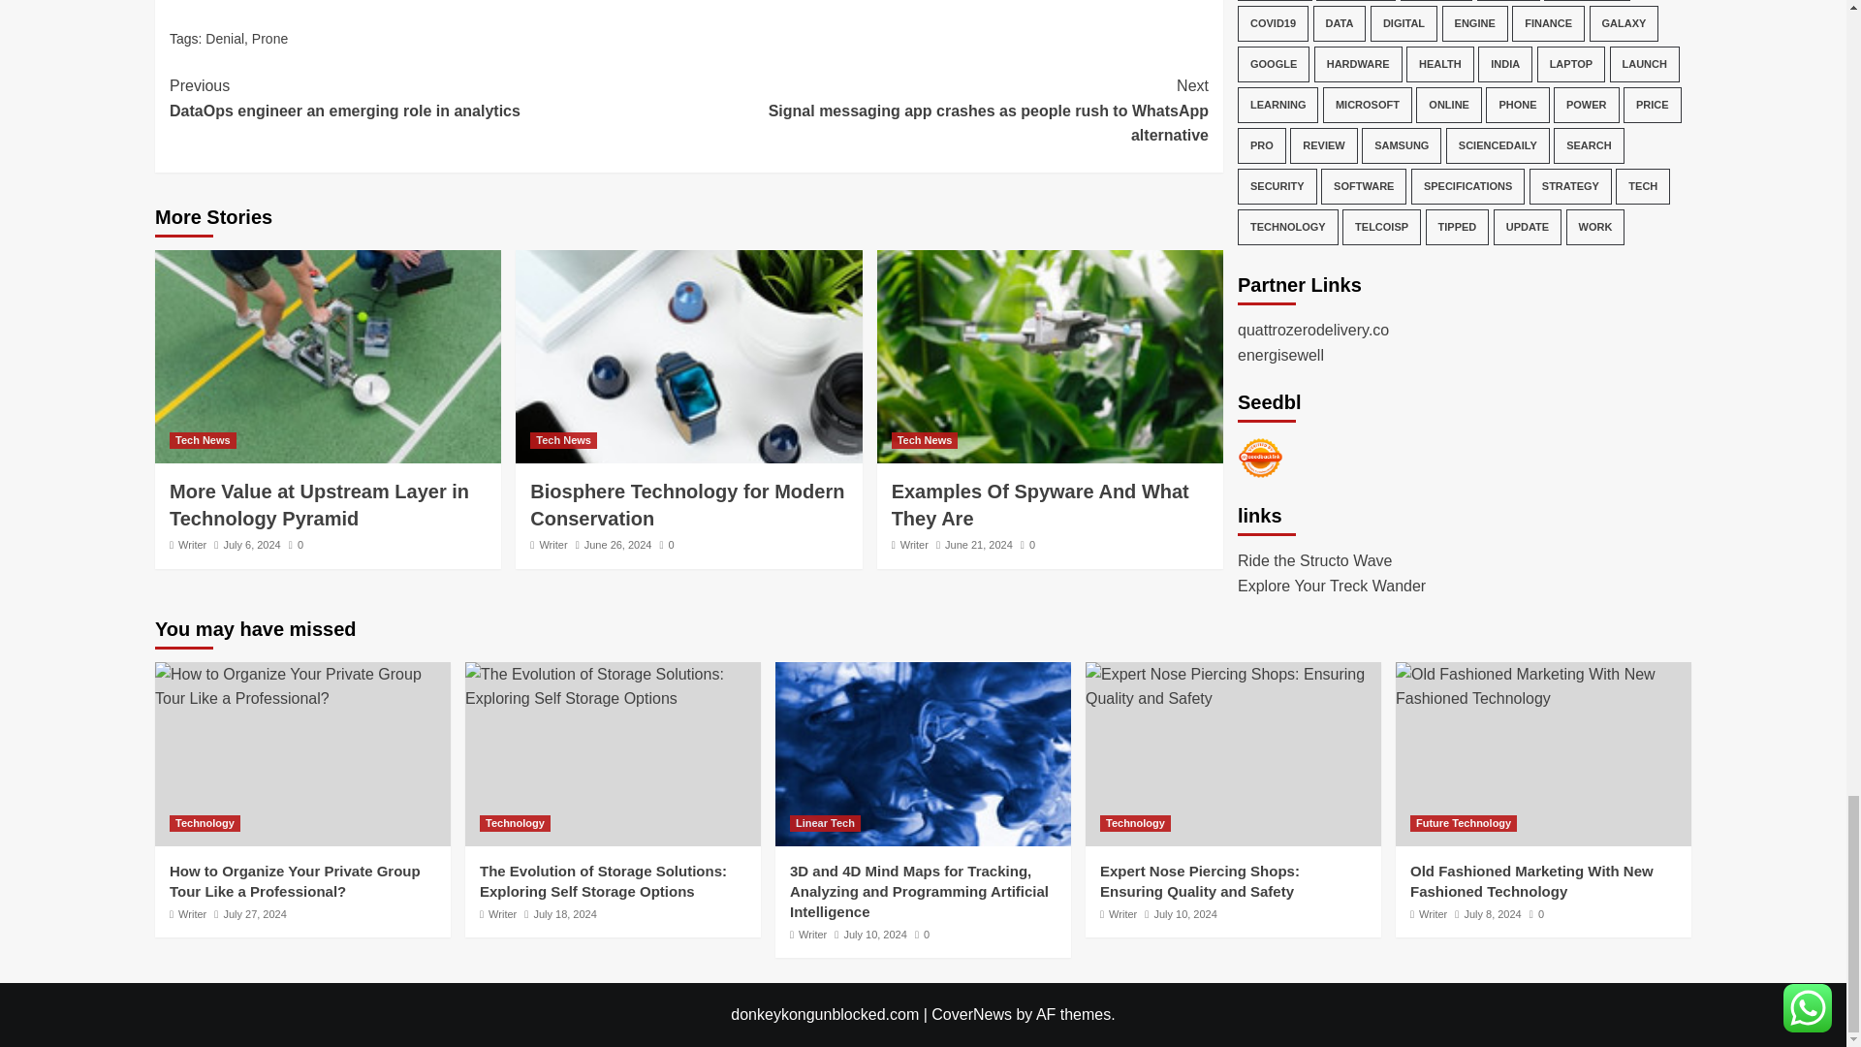 This screenshot has width=1861, height=1047. Describe the element at coordinates (269, 39) in the screenshot. I see `Prone` at that location.